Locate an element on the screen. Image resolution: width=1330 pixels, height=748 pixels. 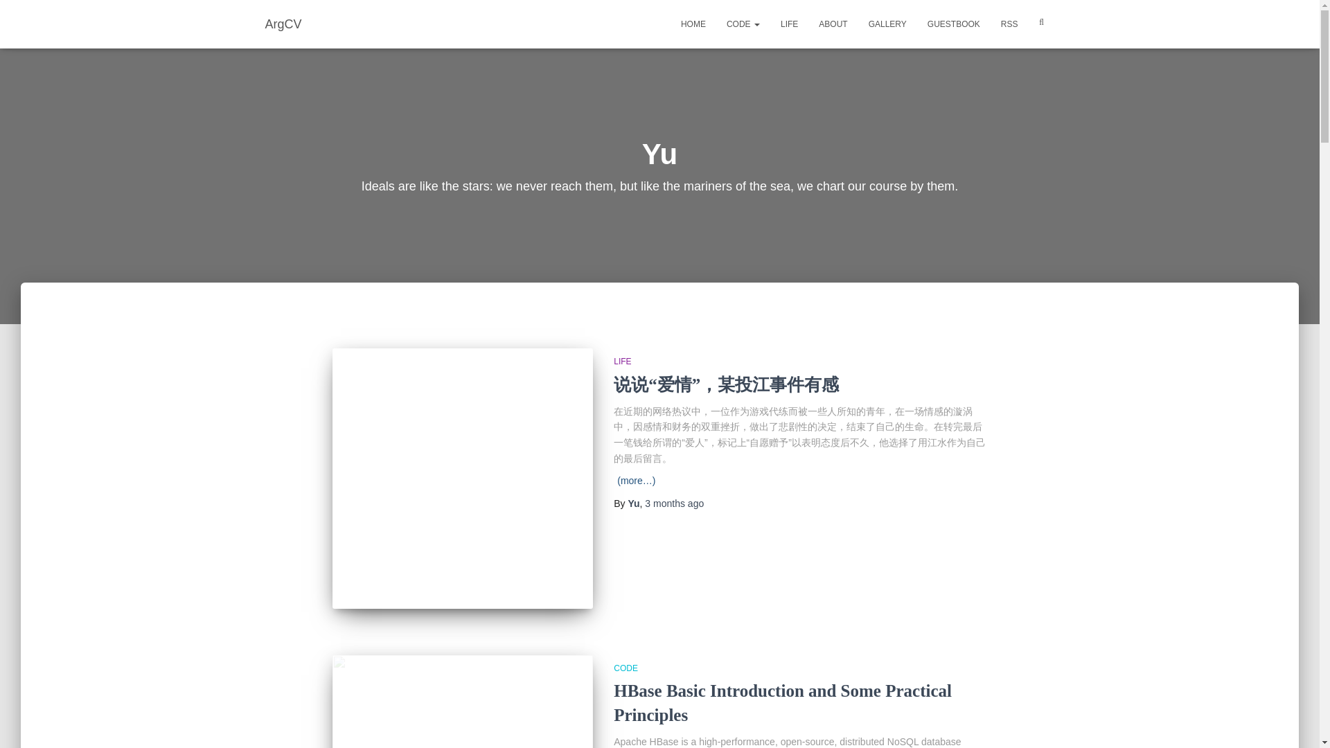
Search is located at coordinates (15, 15).